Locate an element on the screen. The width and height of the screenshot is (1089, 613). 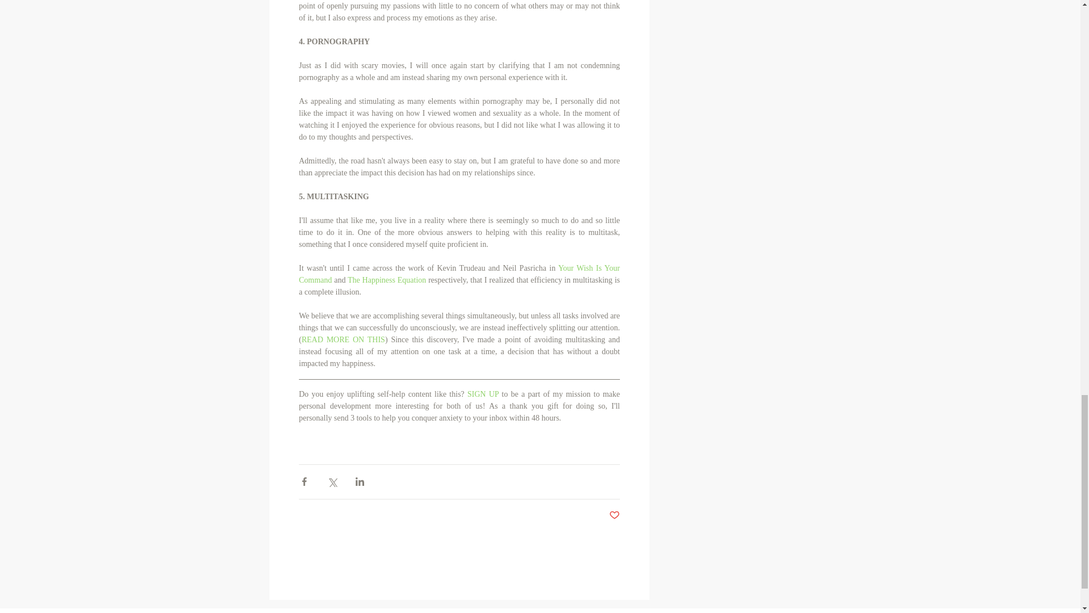
READ MORE ON THIS is located at coordinates (343, 339).